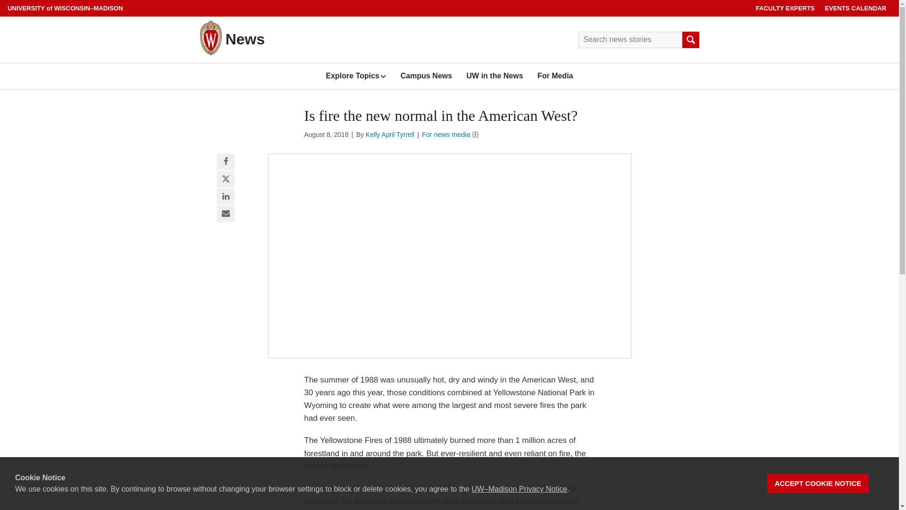 This screenshot has height=510, width=906. I want to click on Share via email, so click(226, 214).